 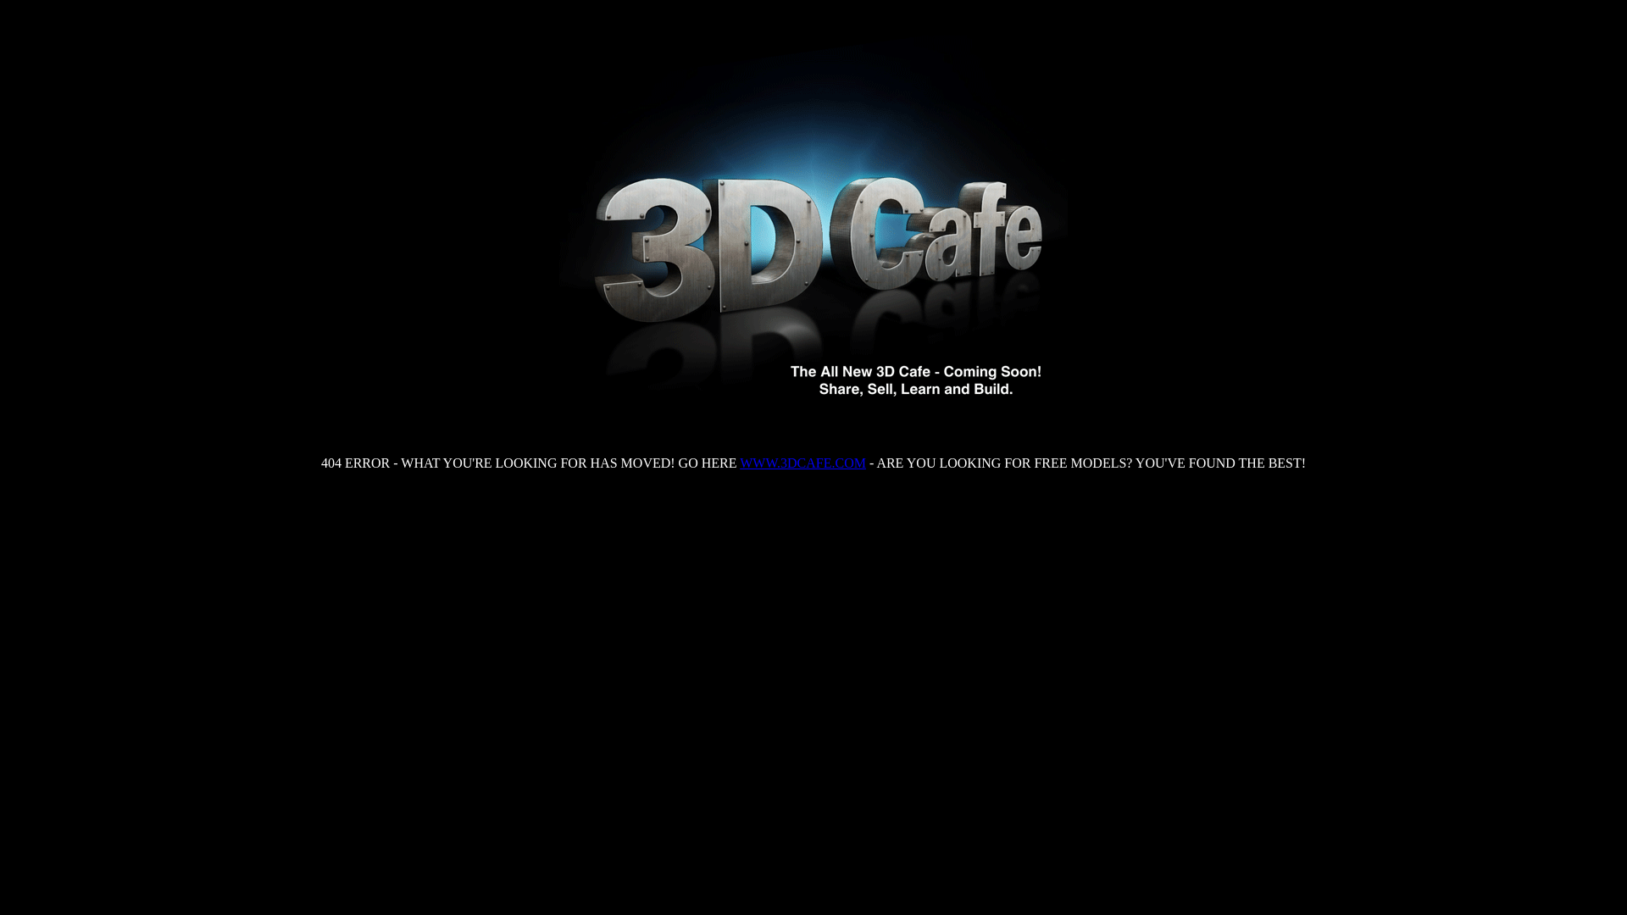 What do you see at coordinates (803, 463) in the screenshot?
I see `WWW.3DCAFE.COM` at bounding box center [803, 463].